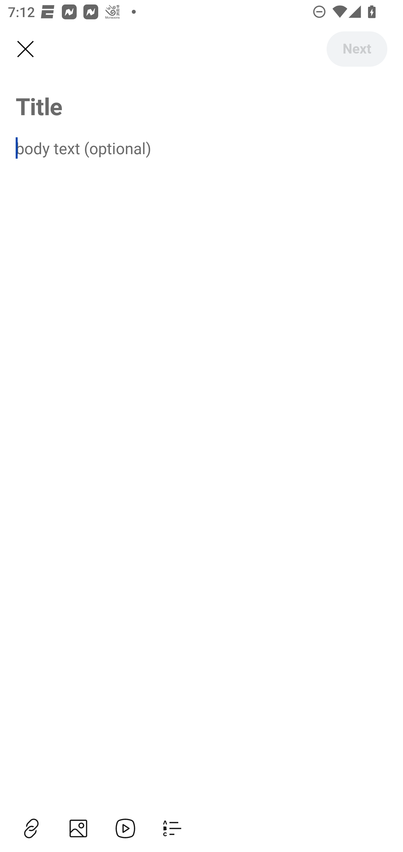  What do you see at coordinates (201, 106) in the screenshot?
I see `Post title` at bounding box center [201, 106].